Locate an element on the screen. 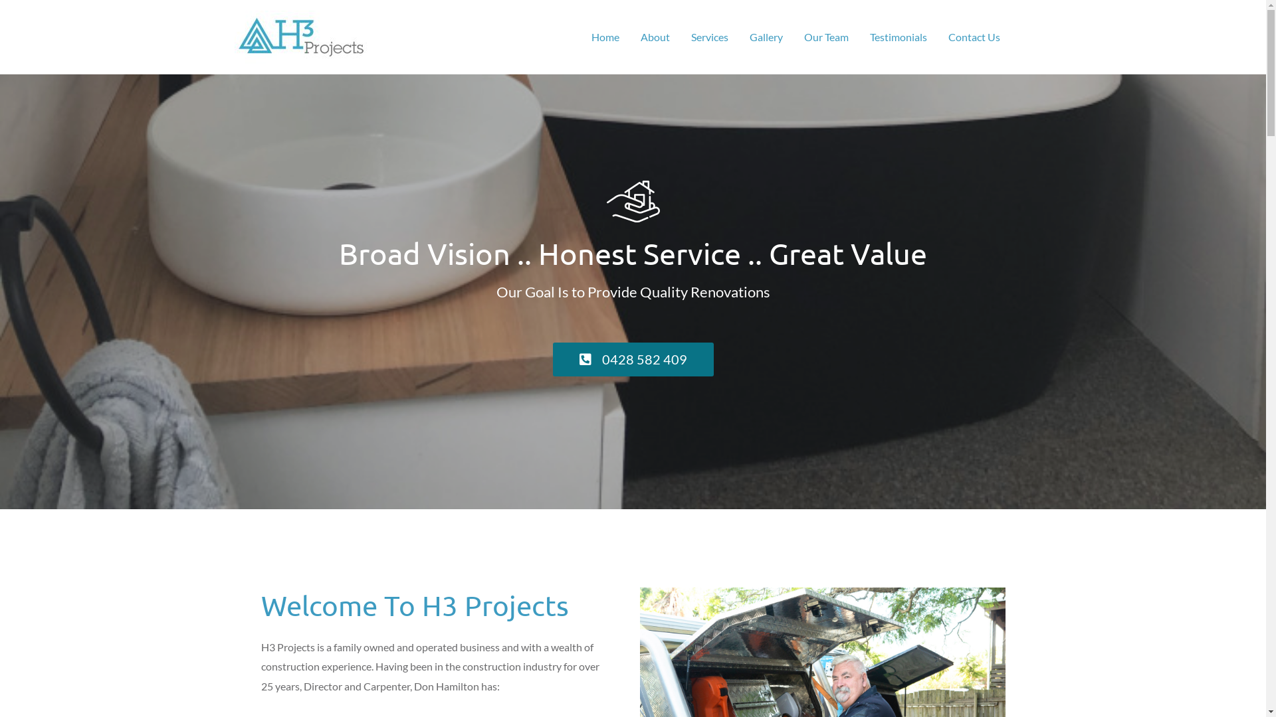 This screenshot has height=717, width=1276. Contact Us is located at coordinates (974, 37).